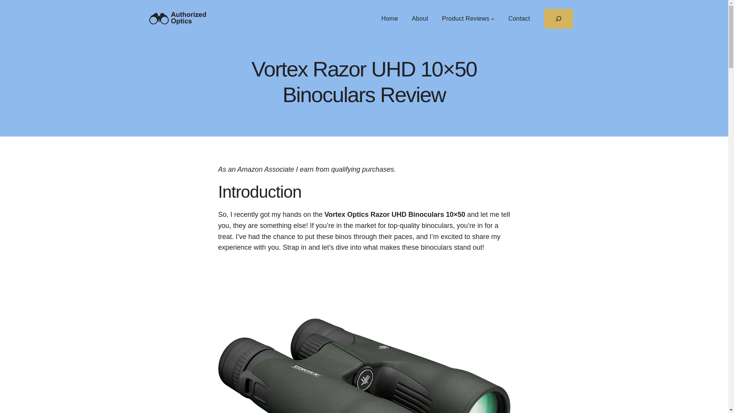  I want to click on Product Reviews, so click(466, 18).